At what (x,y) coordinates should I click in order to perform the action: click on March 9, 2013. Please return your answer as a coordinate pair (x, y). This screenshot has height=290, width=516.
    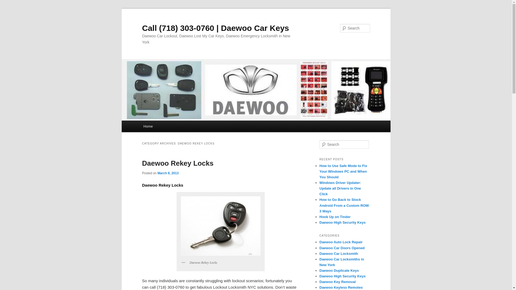
    Looking at the image, I should click on (168, 173).